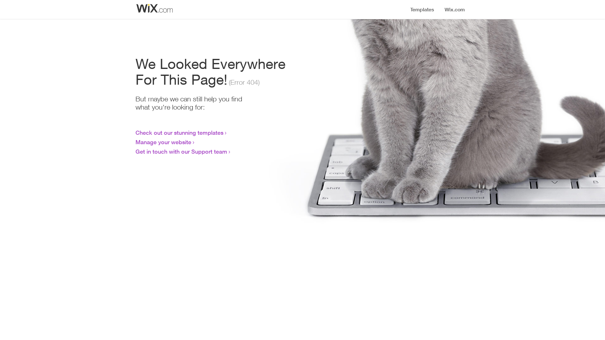 Image resolution: width=605 pixels, height=340 pixels. I want to click on Manage your website, so click(163, 142).